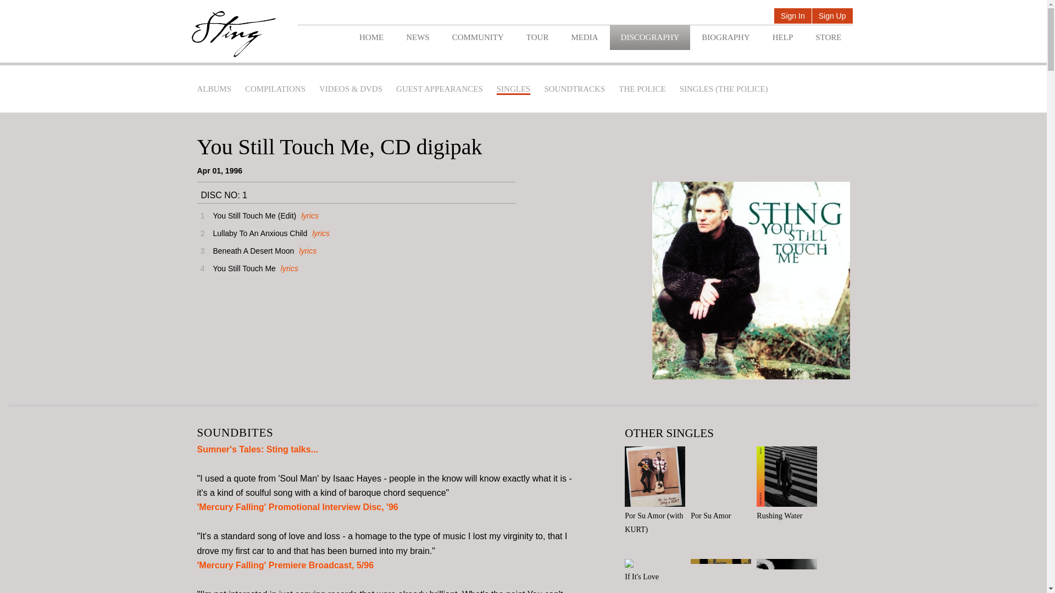 This screenshot has width=1055, height=593. I want to click on Sign In, so click(792, 16).